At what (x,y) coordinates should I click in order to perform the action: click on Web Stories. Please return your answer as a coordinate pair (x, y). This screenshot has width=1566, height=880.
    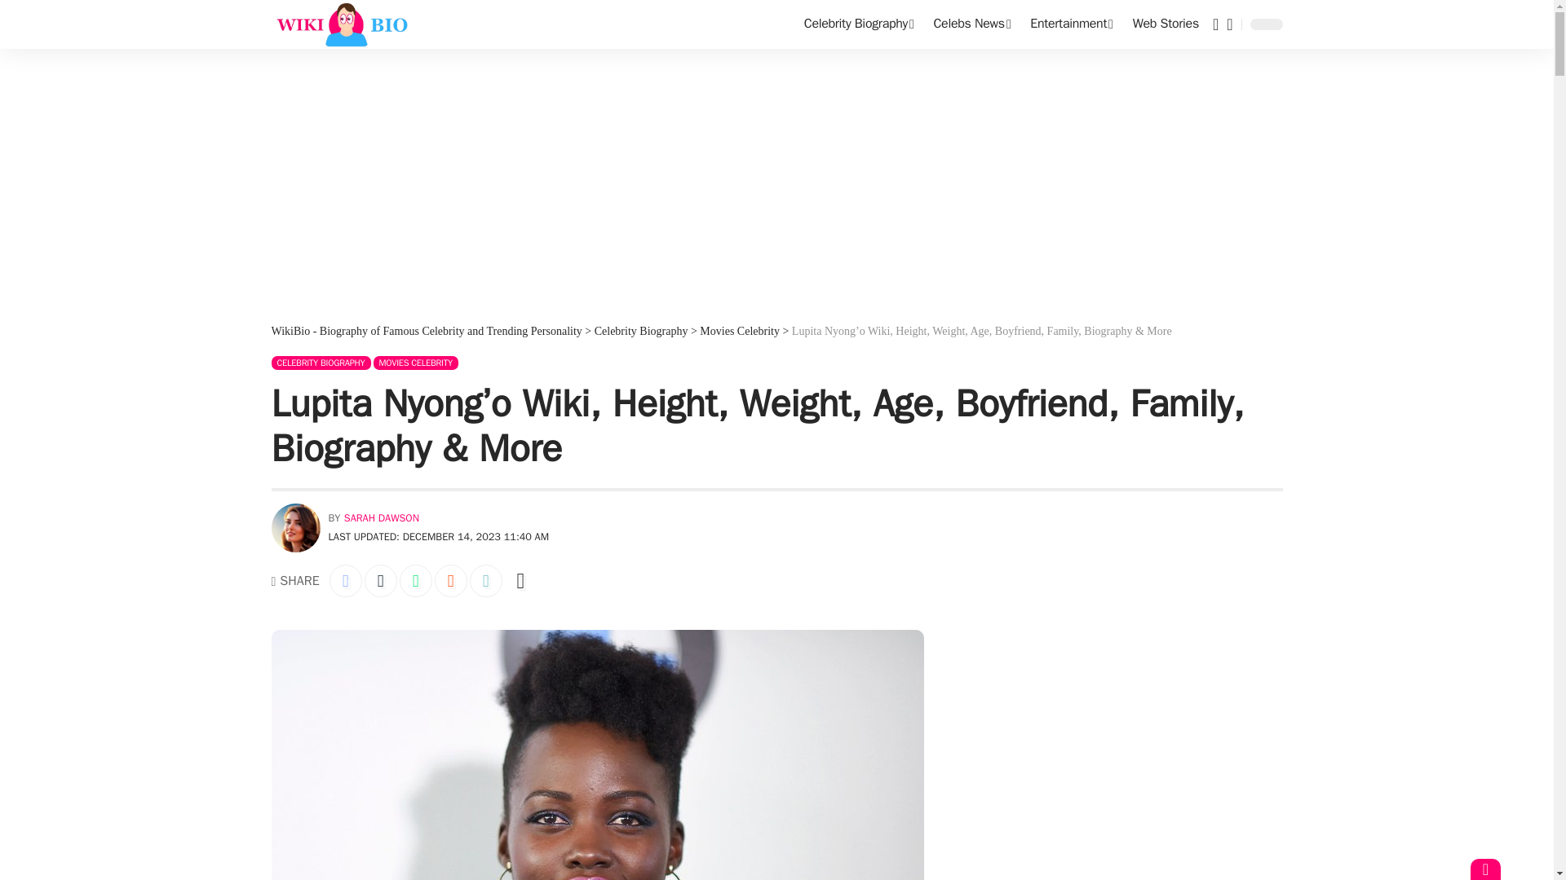
    Looking at the image, I should click on (1166, 24).